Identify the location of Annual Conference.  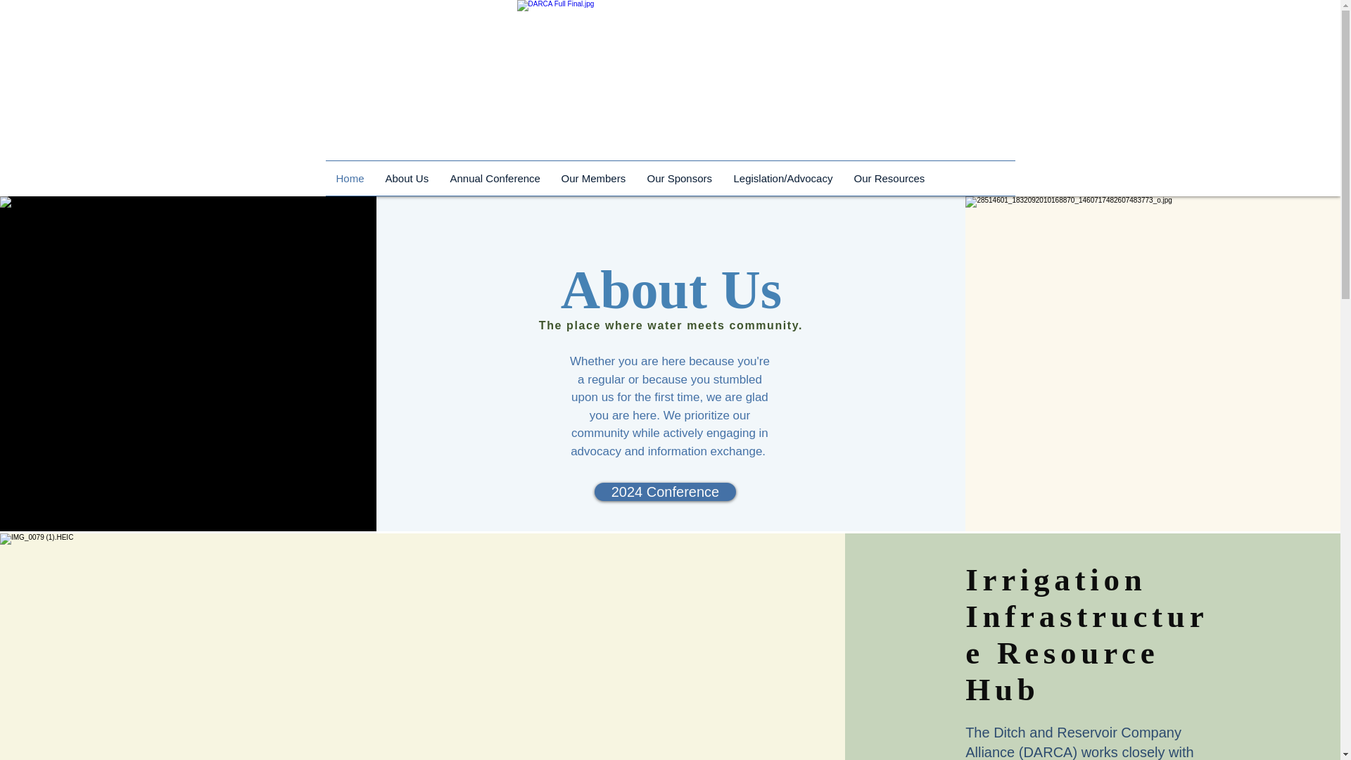
(494, 177).